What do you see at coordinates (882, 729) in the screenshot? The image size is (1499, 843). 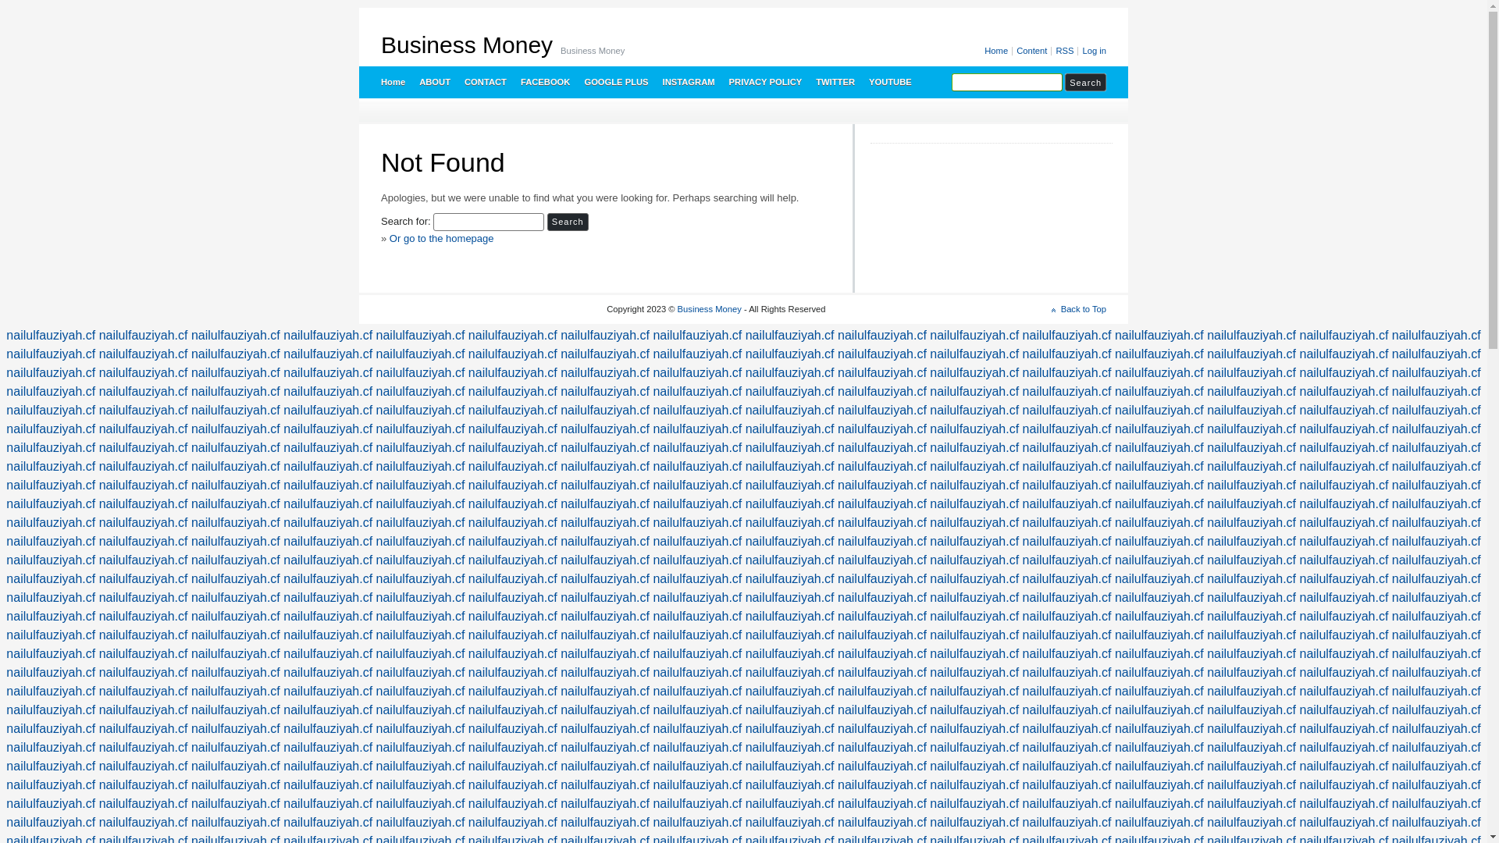 I see `nailulfauziyah.cf` at bounding box center [882, 729].